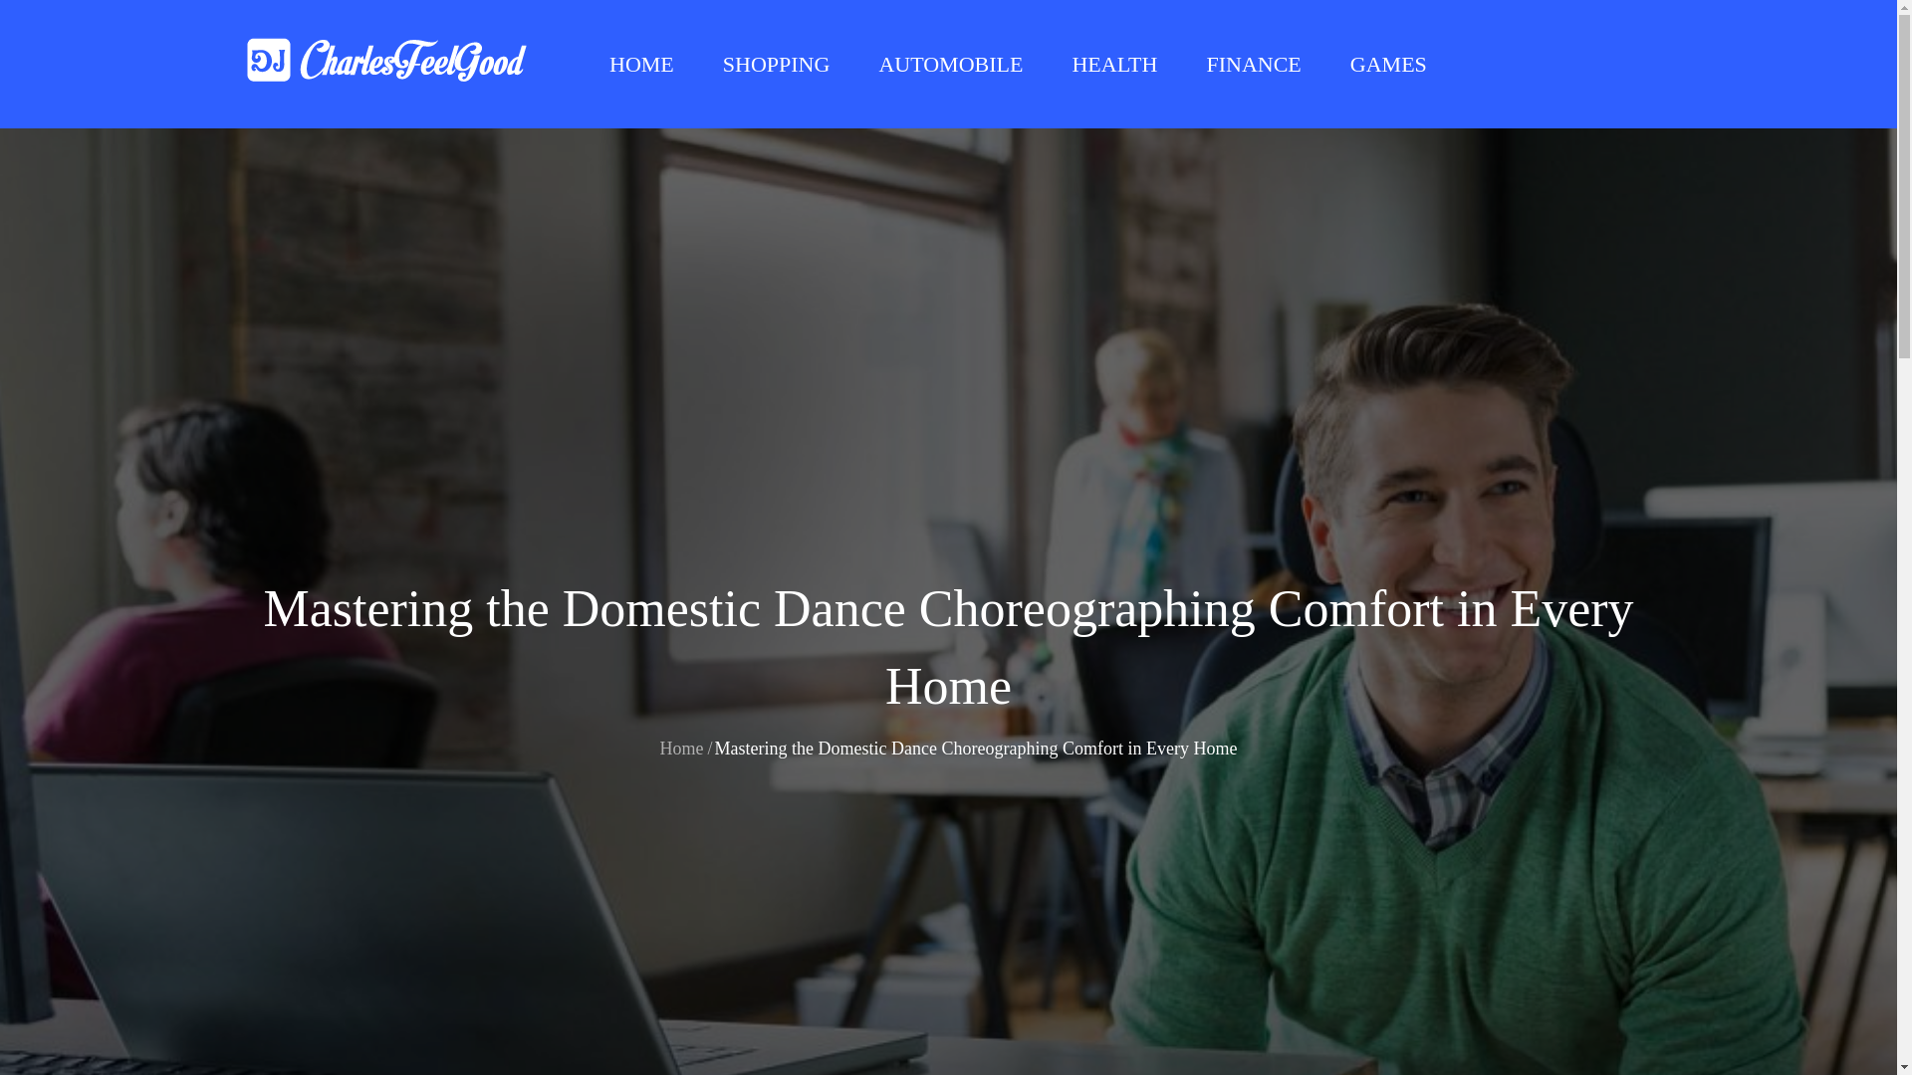  I want to click on SHOPPING, so click(777, 64).